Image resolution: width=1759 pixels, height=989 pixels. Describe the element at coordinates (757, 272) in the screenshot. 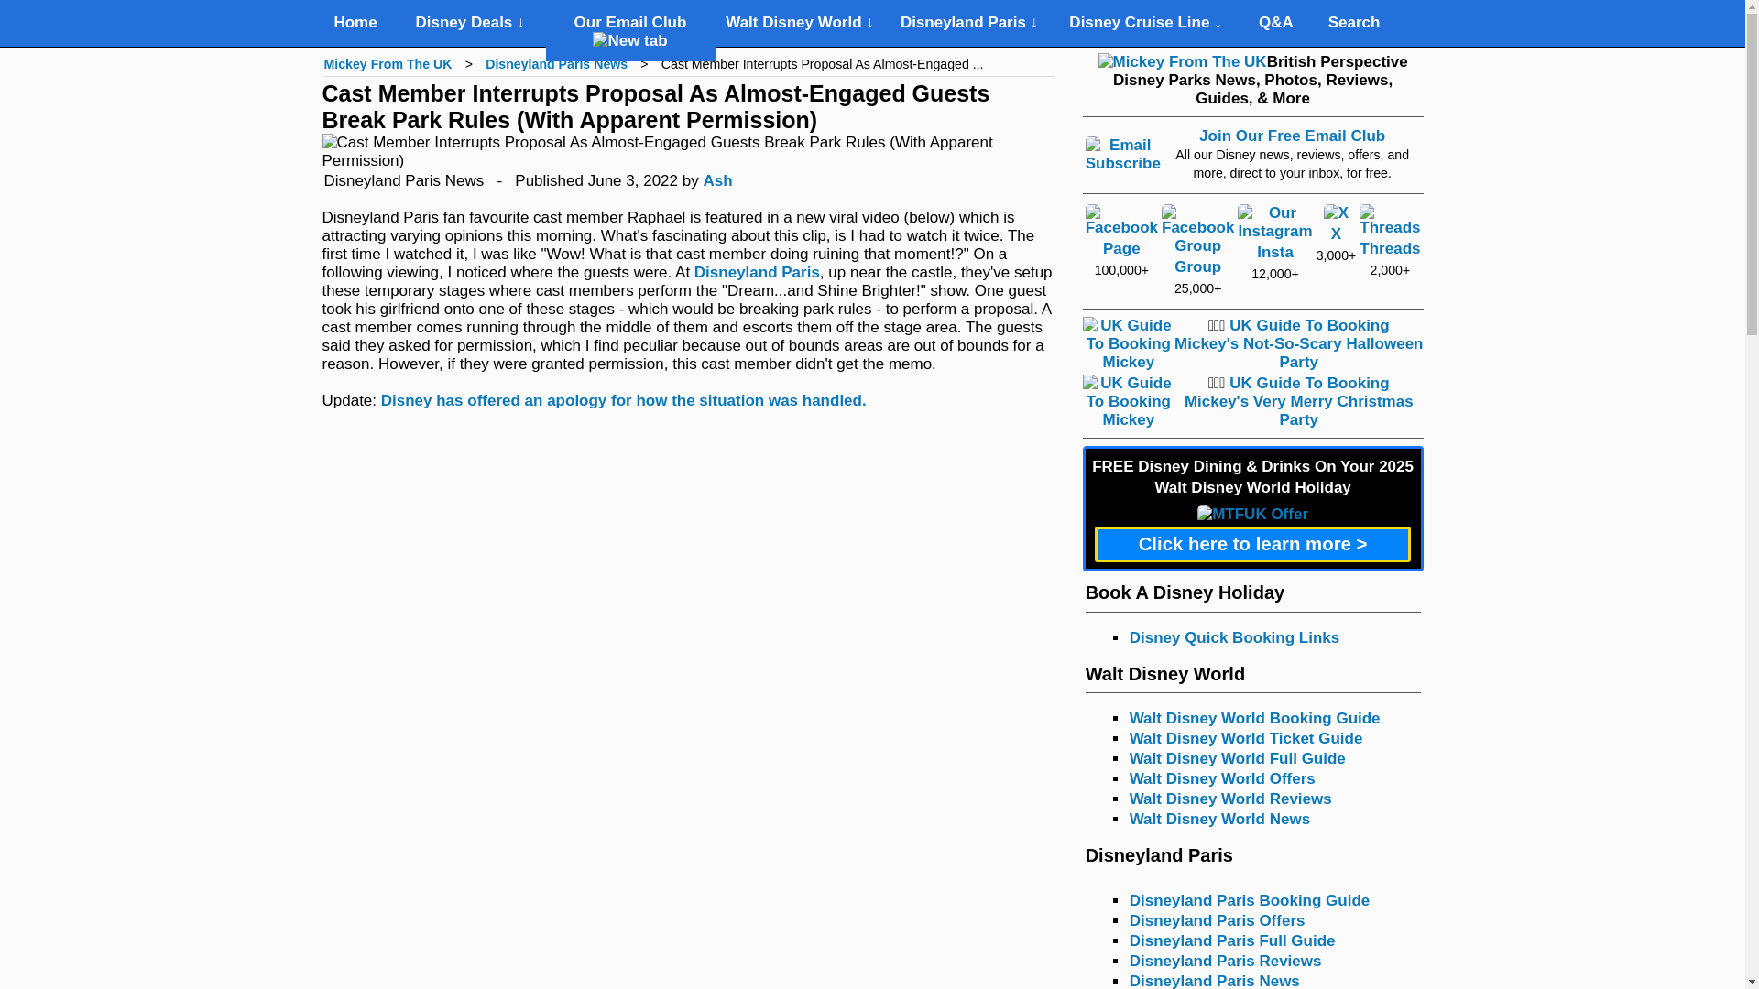

I see `Disneyland Paris` at that location.